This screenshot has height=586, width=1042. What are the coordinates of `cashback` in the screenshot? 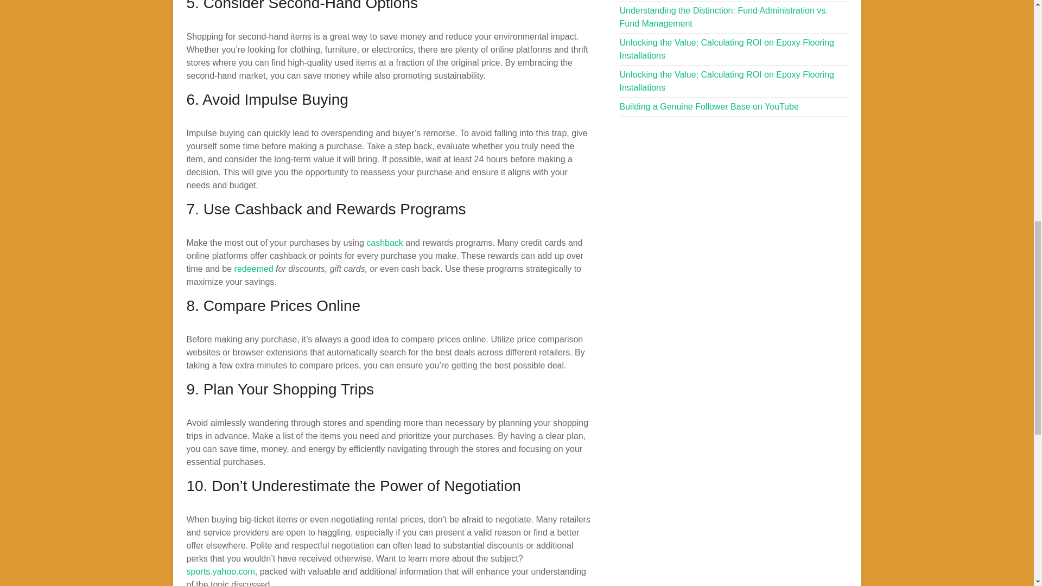 It's located at (385, 242).